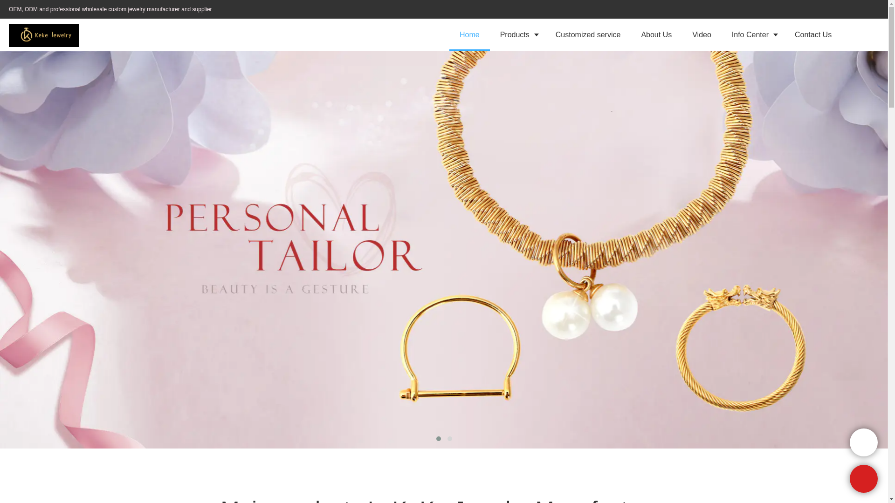  What do you see at coordinates (517, 34) in the screenshot?
I see `Products` at bounding box center [517, 34].